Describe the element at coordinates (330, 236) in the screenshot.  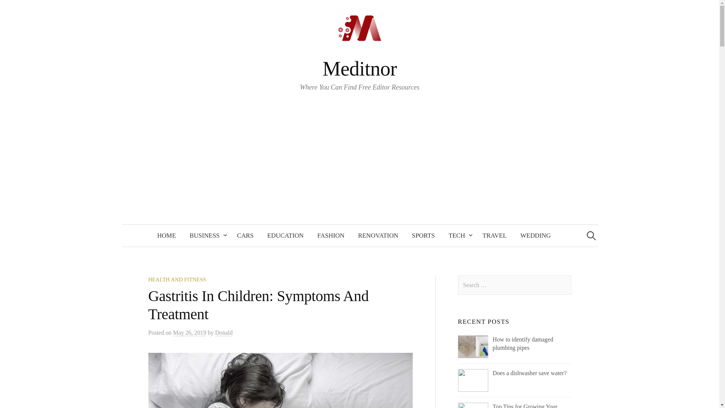
I see `FASHION` at that location.